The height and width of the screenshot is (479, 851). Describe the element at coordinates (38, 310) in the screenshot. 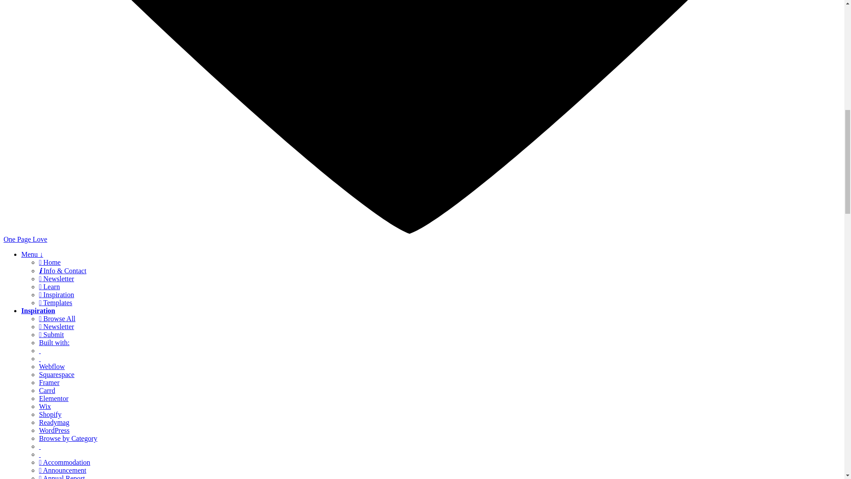

I see `Inspiration` at that location.